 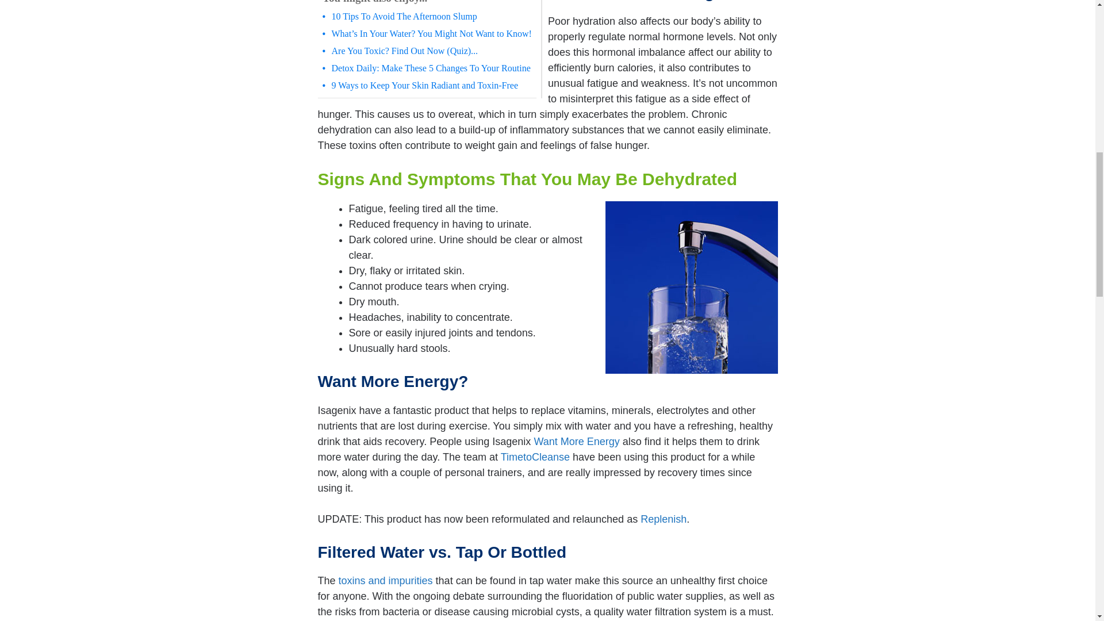 I want to click on 10 Tips To Avoid The Afternoon Slump, so click(x=431, y=16).